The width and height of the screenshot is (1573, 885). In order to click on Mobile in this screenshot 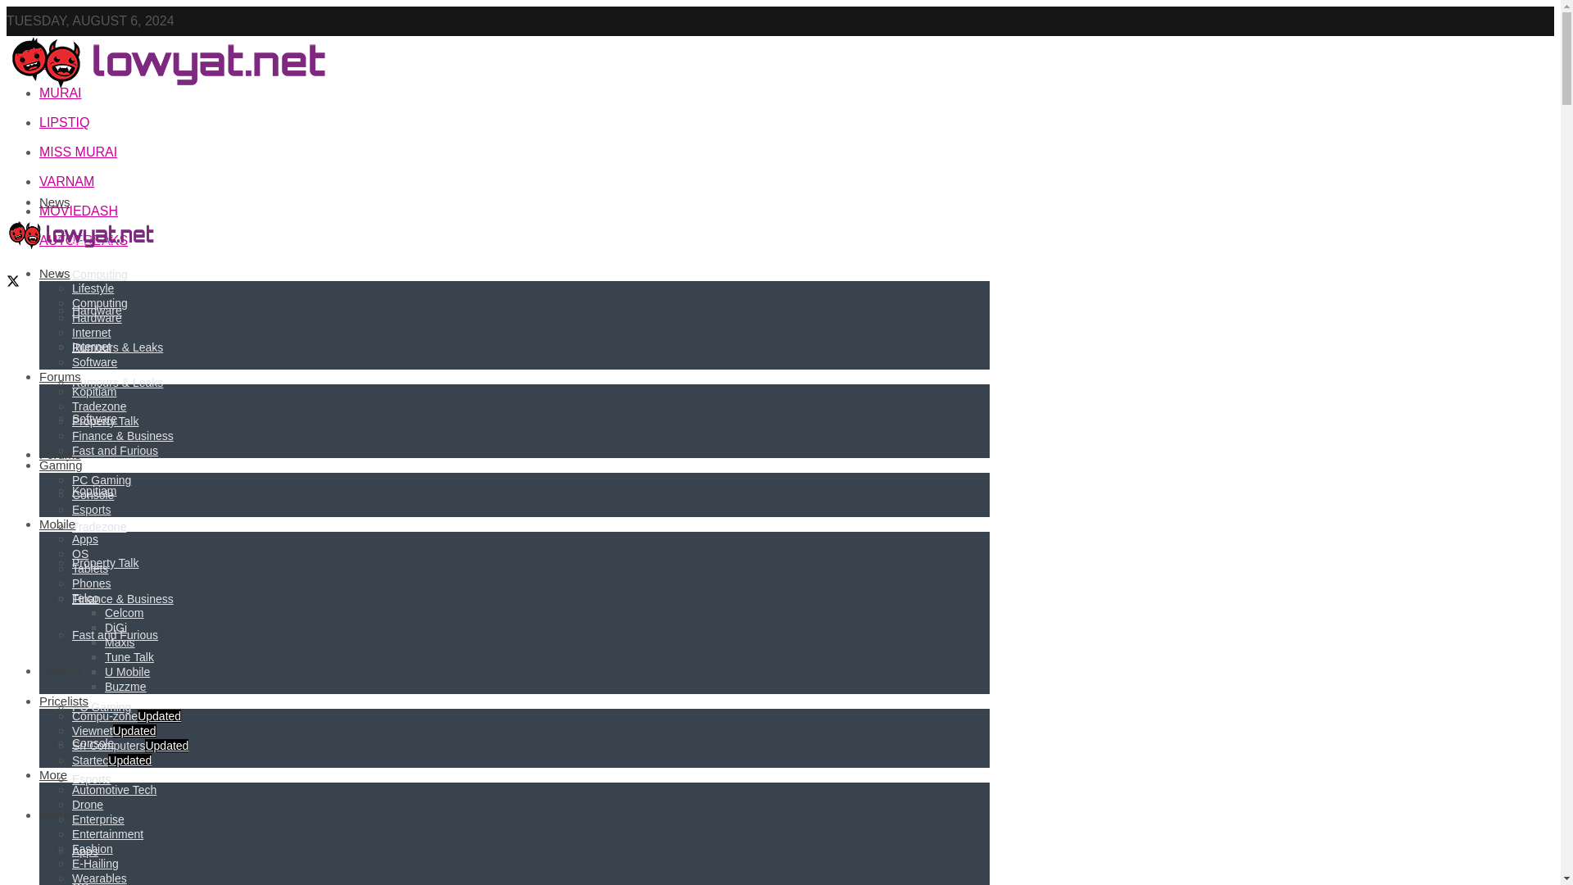, I will do `click(57, 815)`.